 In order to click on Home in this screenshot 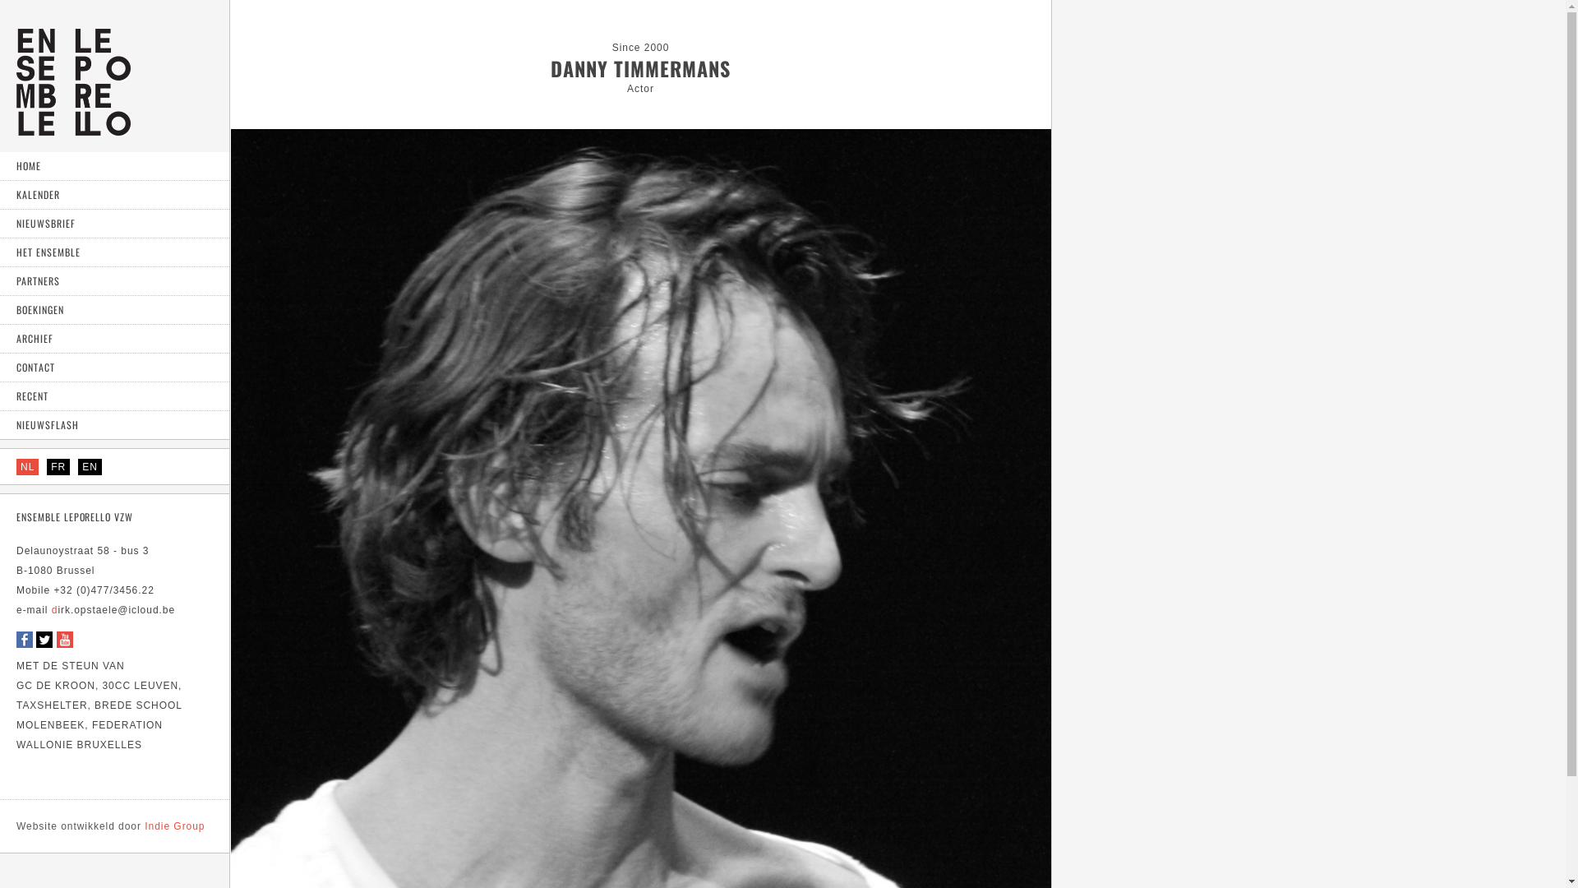, I will do `click(74, 130)`.